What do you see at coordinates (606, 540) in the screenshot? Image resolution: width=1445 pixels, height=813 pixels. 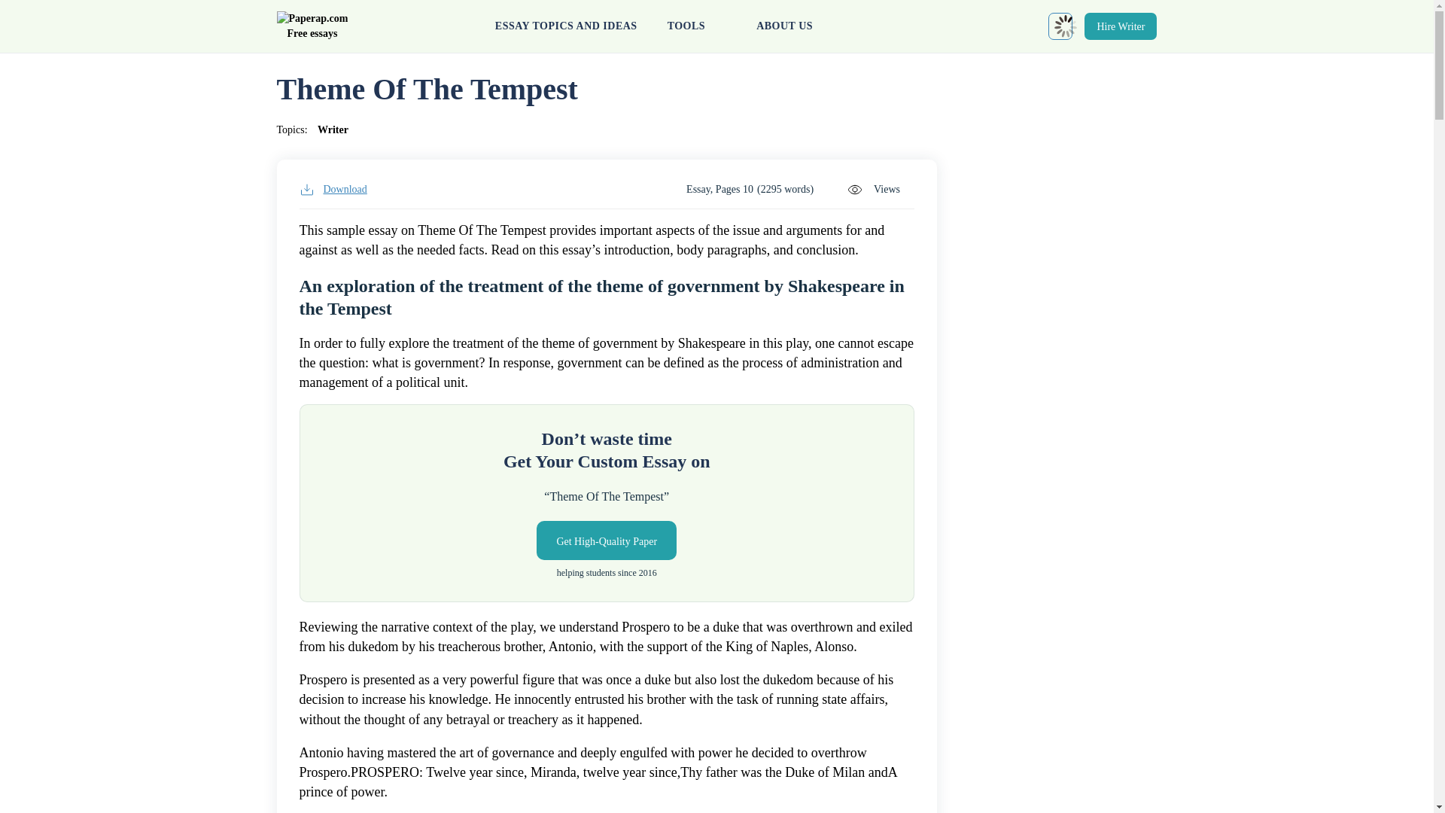 I see `Get High-Quality Paper` at bounding box center [606, 540].